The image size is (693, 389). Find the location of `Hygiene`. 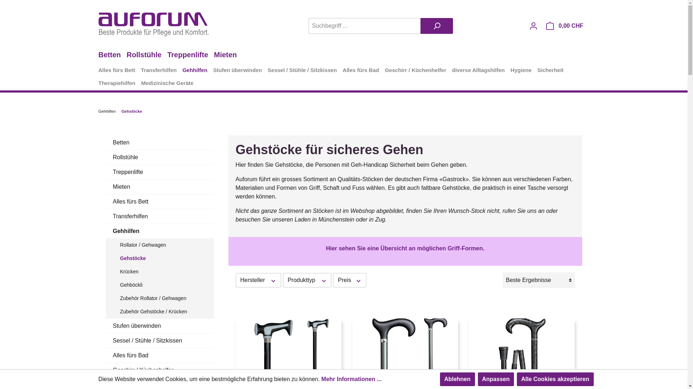

Hygiene is located at coordinates (524, 71).